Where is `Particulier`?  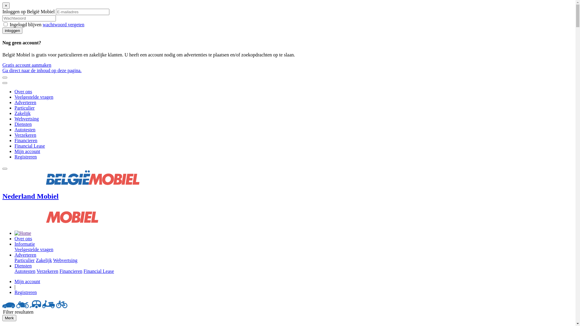
Particulier is located at coordinates (25, 108).